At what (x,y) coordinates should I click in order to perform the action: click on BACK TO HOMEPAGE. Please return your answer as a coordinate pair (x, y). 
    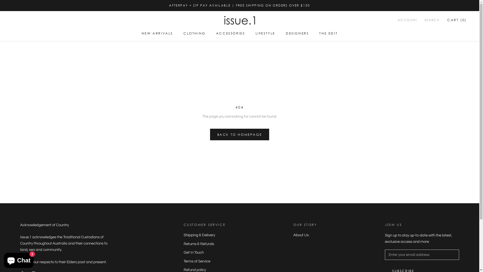
    Looking at the image, I should click on (240, 134).